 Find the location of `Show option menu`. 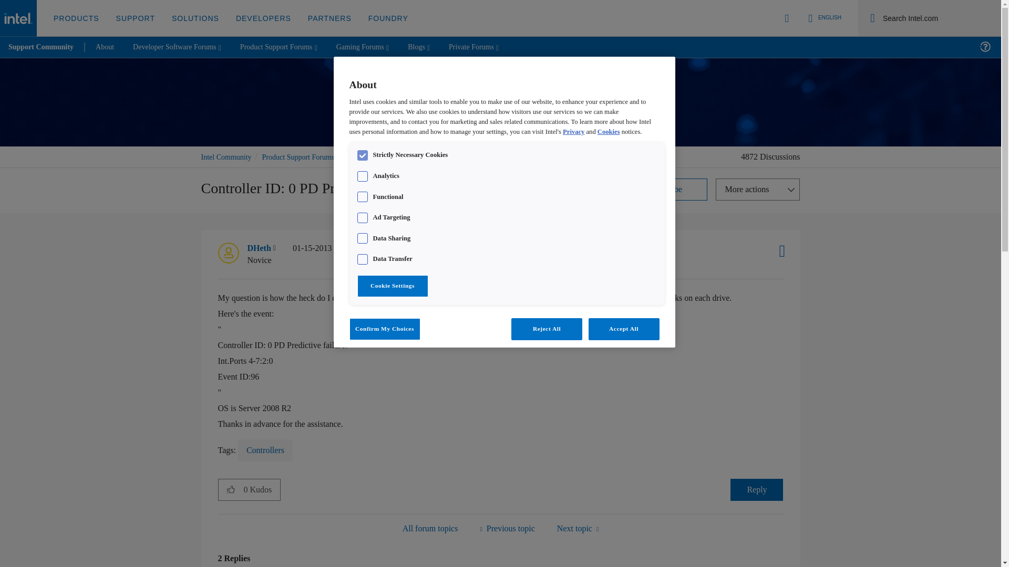

Show option menu is located at coordinates (758, 190).